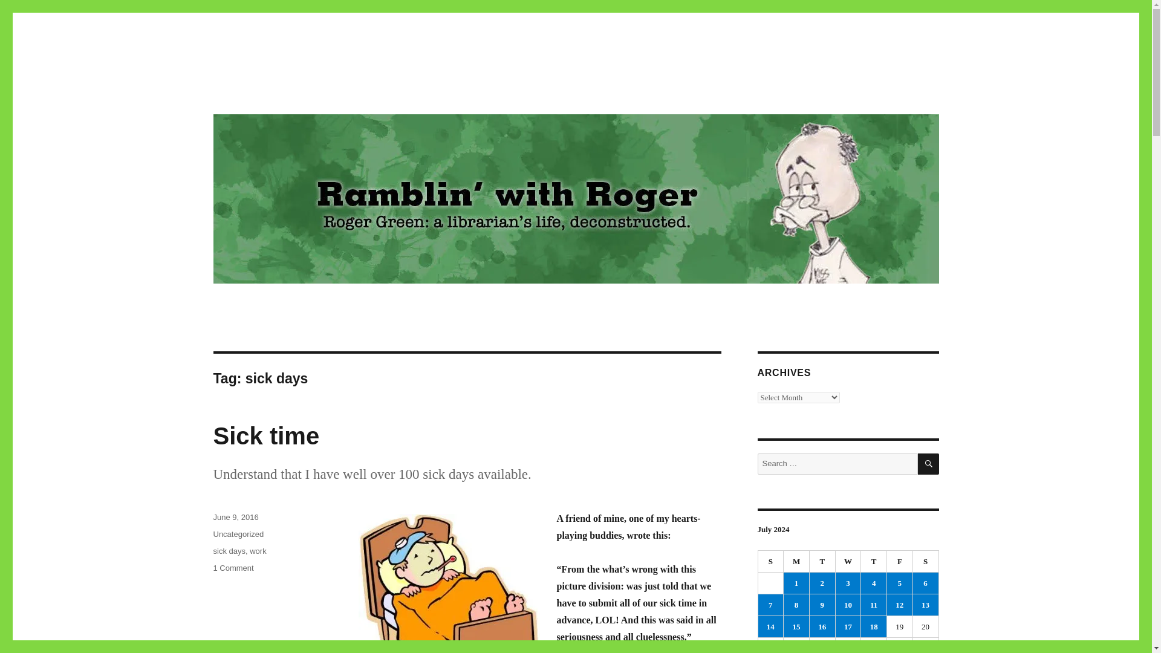 This screenshot has width=1161, height=653. I want to click on 13, so click(925, 605).